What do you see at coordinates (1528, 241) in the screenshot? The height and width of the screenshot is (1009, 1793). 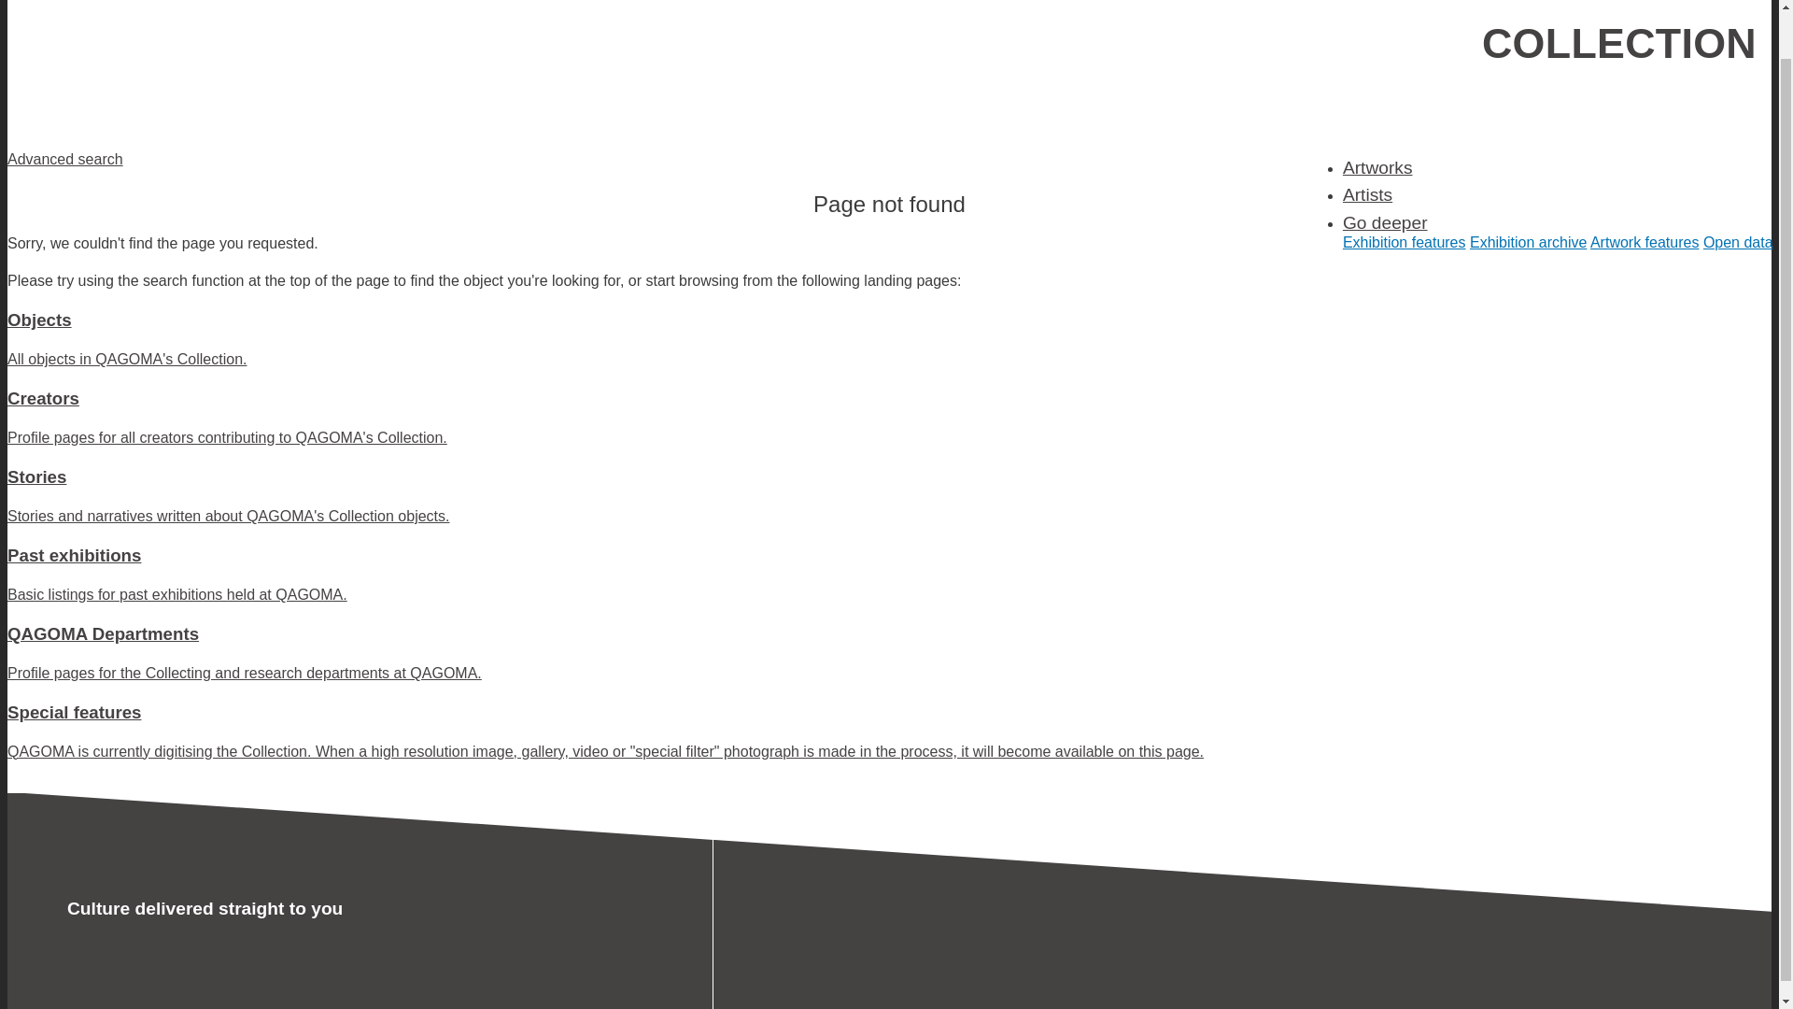 I see `Exhibition archive` at bounding box center [1528, 241].